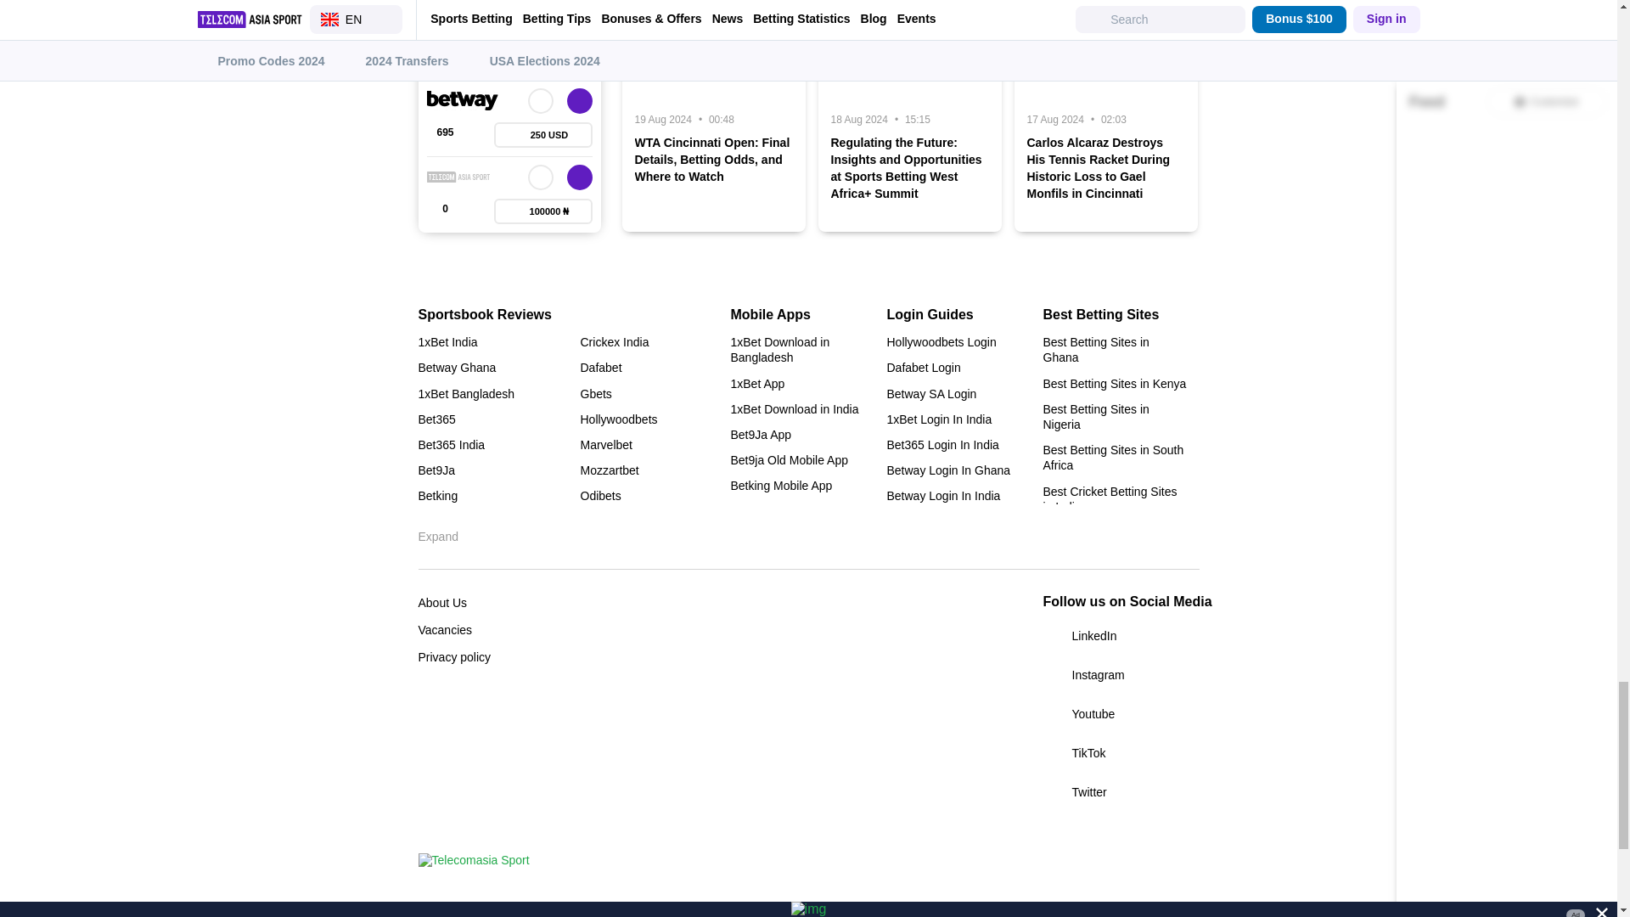 The width and height of the screenshot is (1630, 917). What do you see at coordinates (1121, 674) in the screenshot?
I see `Instagram` at bounding box center [1121, 674].